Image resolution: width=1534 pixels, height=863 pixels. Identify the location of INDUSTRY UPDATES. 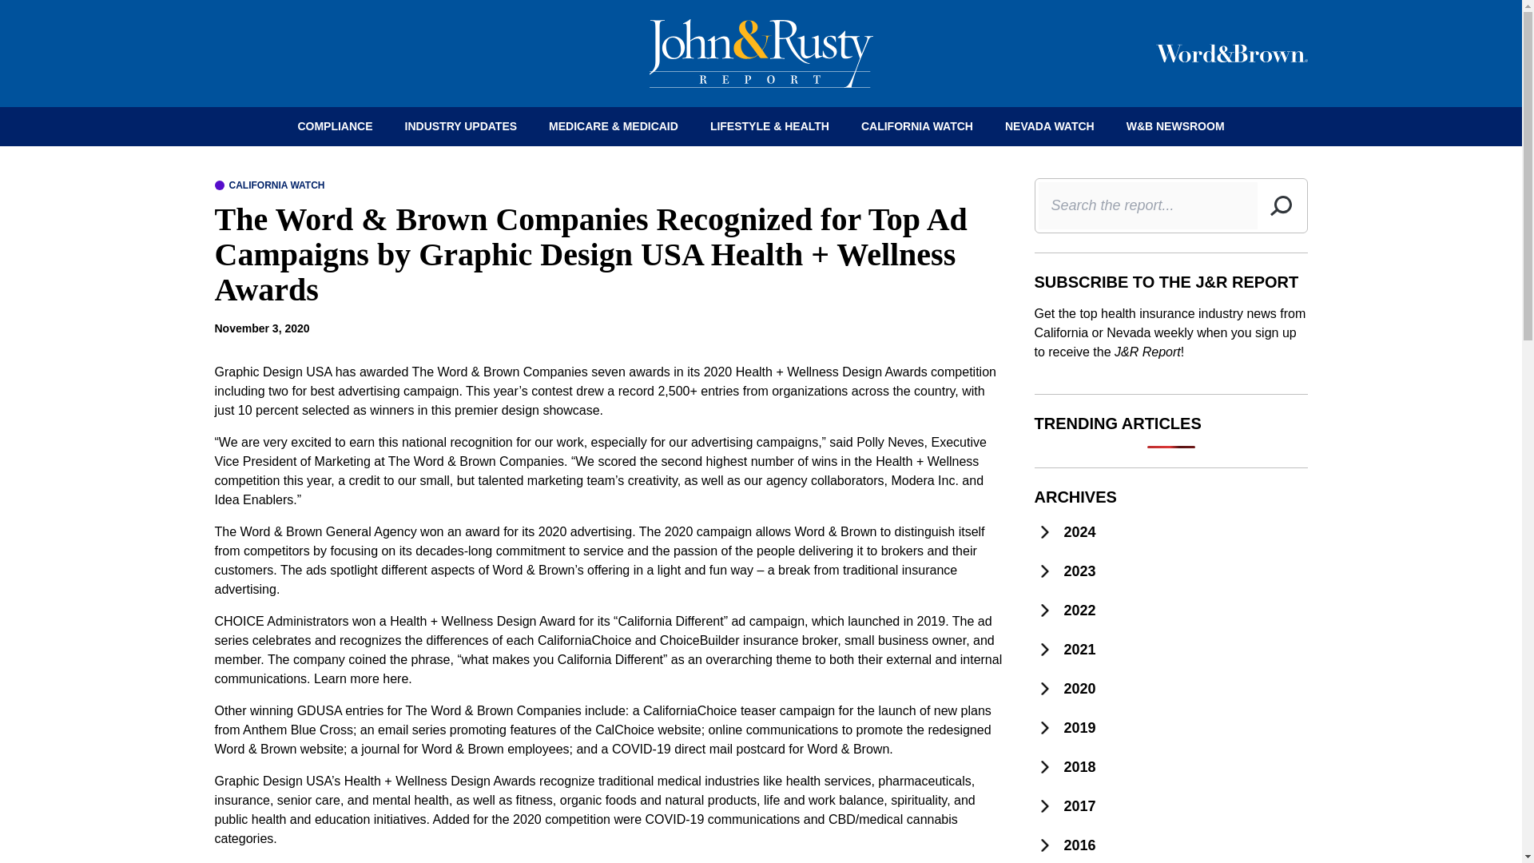
(462, 126).